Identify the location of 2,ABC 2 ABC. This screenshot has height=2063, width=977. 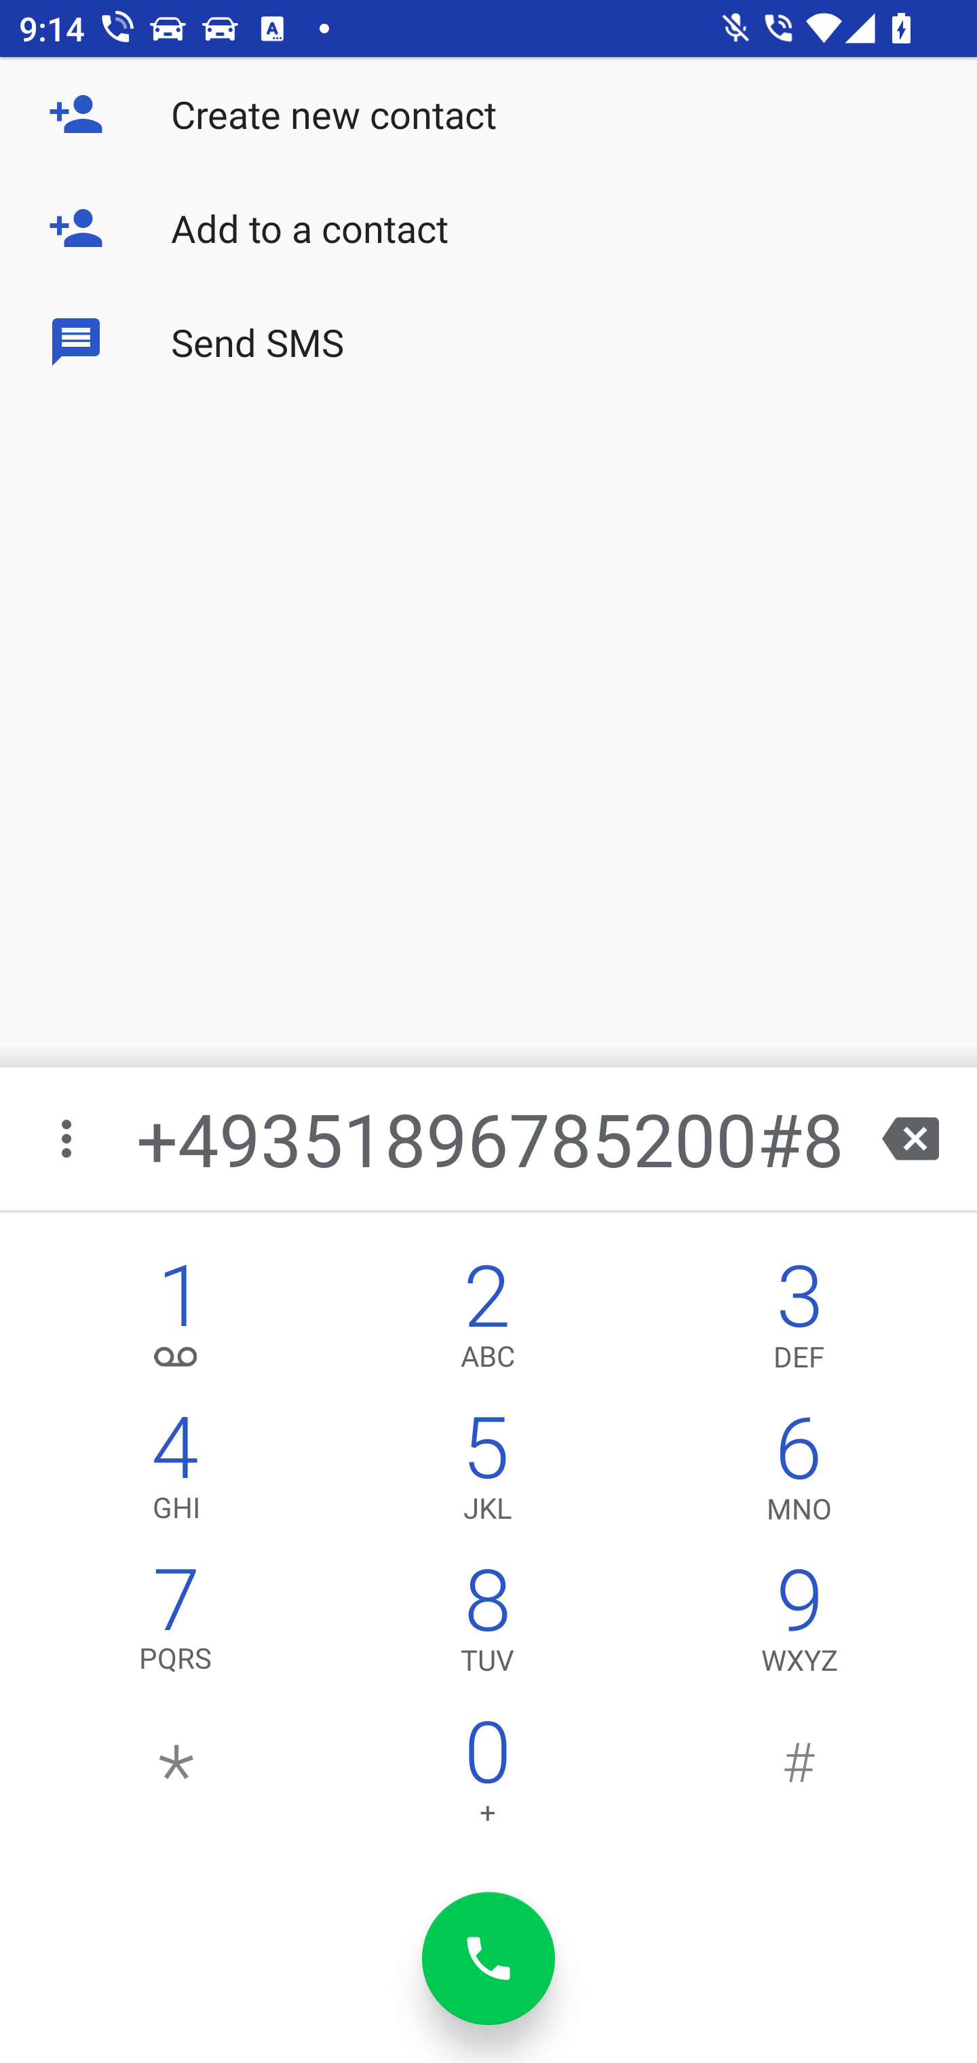
(487, 1322).